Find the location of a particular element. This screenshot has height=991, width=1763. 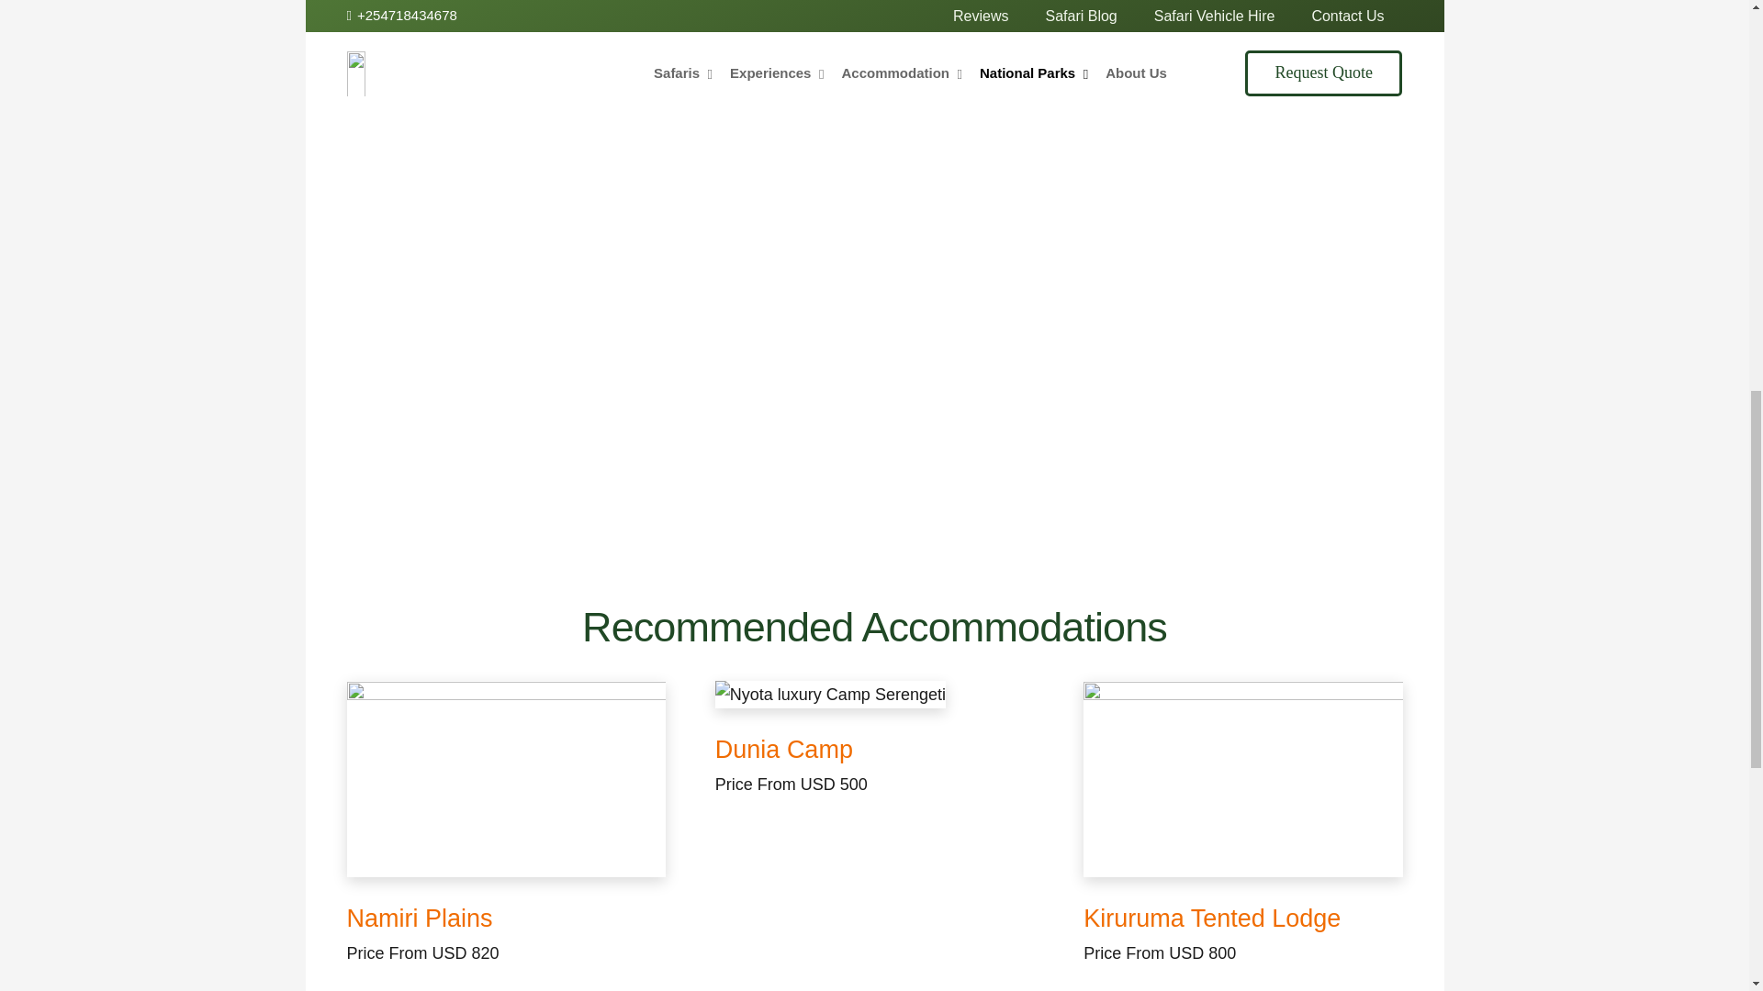

Namiri Plains is located at coordinates (421, 919).